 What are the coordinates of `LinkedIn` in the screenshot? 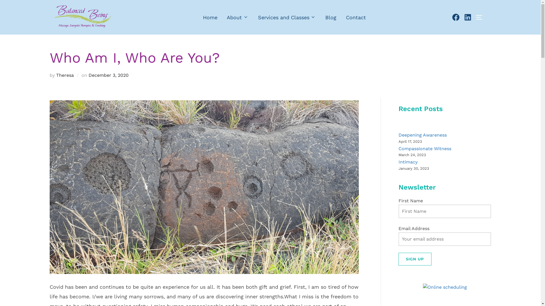 It's located at (468, 17).